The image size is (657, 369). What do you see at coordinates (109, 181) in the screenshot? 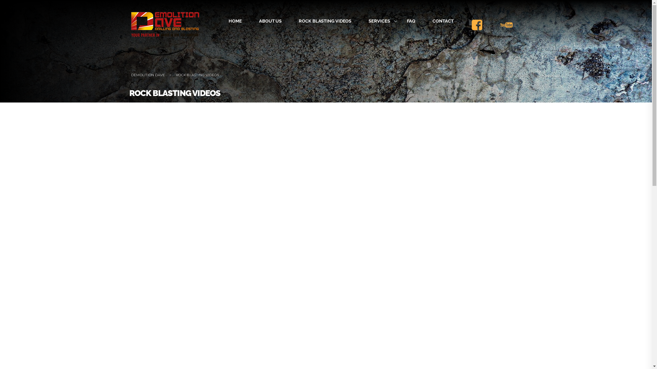
I see `Blasting Very Hard Granite at Bunyip Victoria` at bounding box center [109, 181].